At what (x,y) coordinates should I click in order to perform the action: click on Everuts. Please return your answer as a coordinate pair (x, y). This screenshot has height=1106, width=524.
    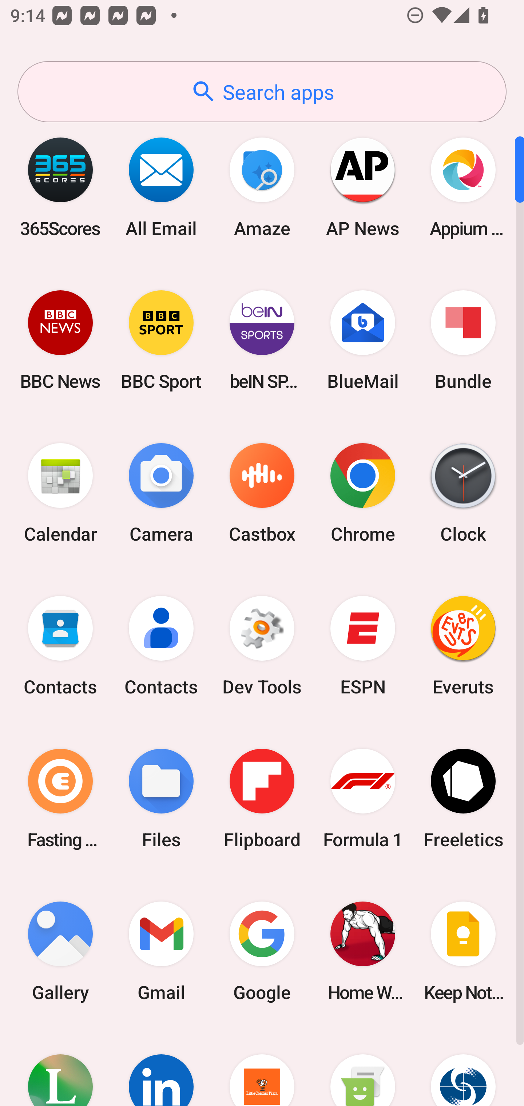
    Looking at the image, I should click on (463, 646).